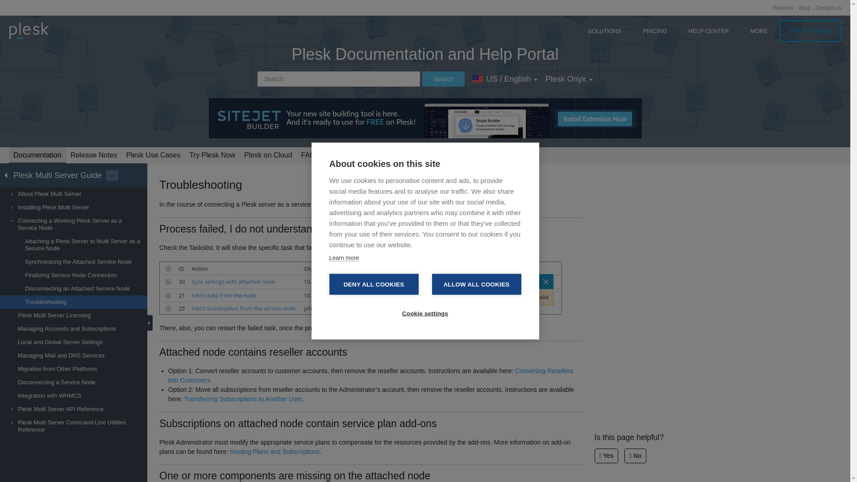 The height and width of the screenshot is (482, 857). I want to click on Contact us, so click(828, 8).